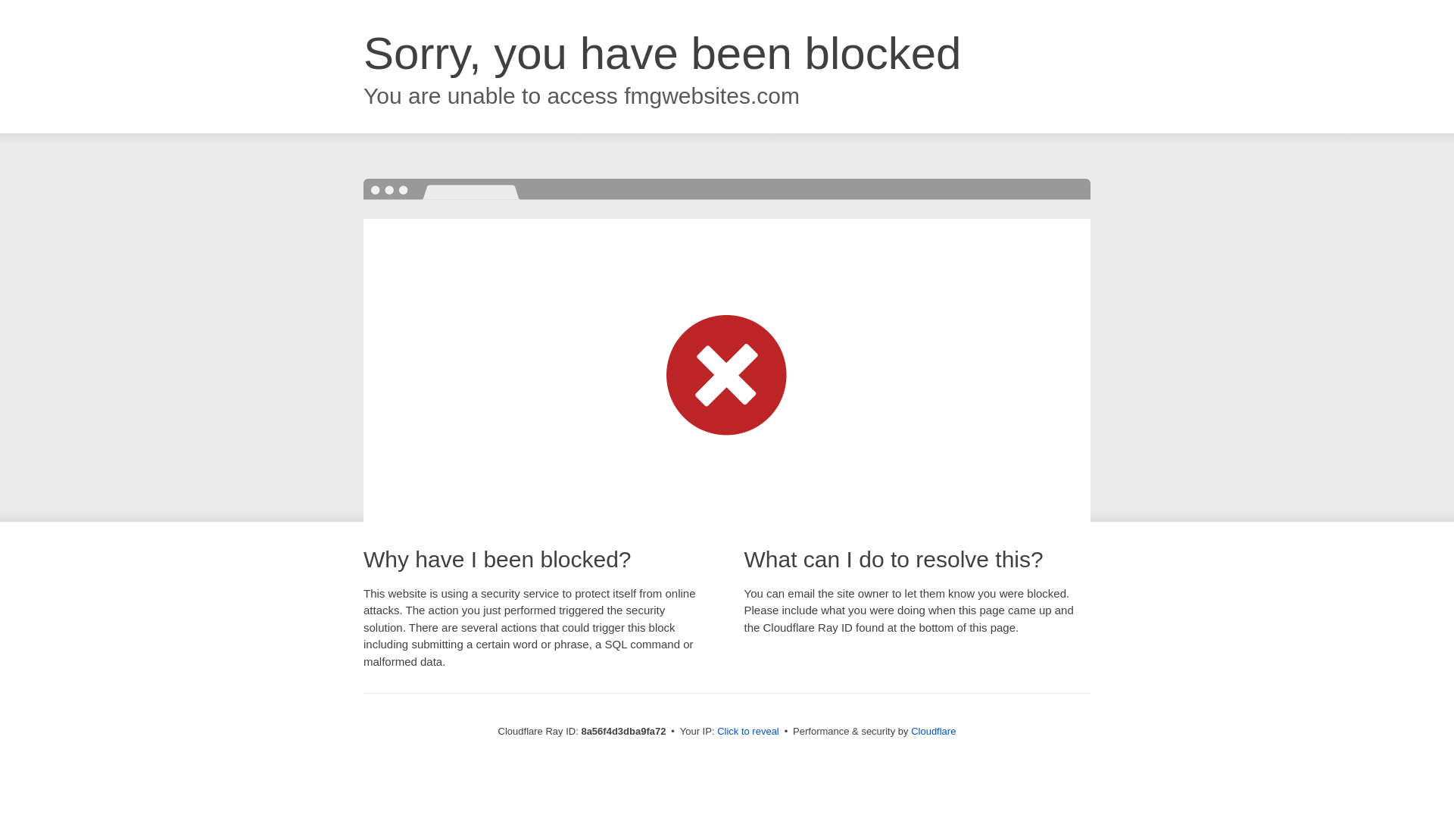 The image size is (1454, 818). Describe the element at coordinates (748, 732) in the screenshot. I see `Click to reveal` at that location.